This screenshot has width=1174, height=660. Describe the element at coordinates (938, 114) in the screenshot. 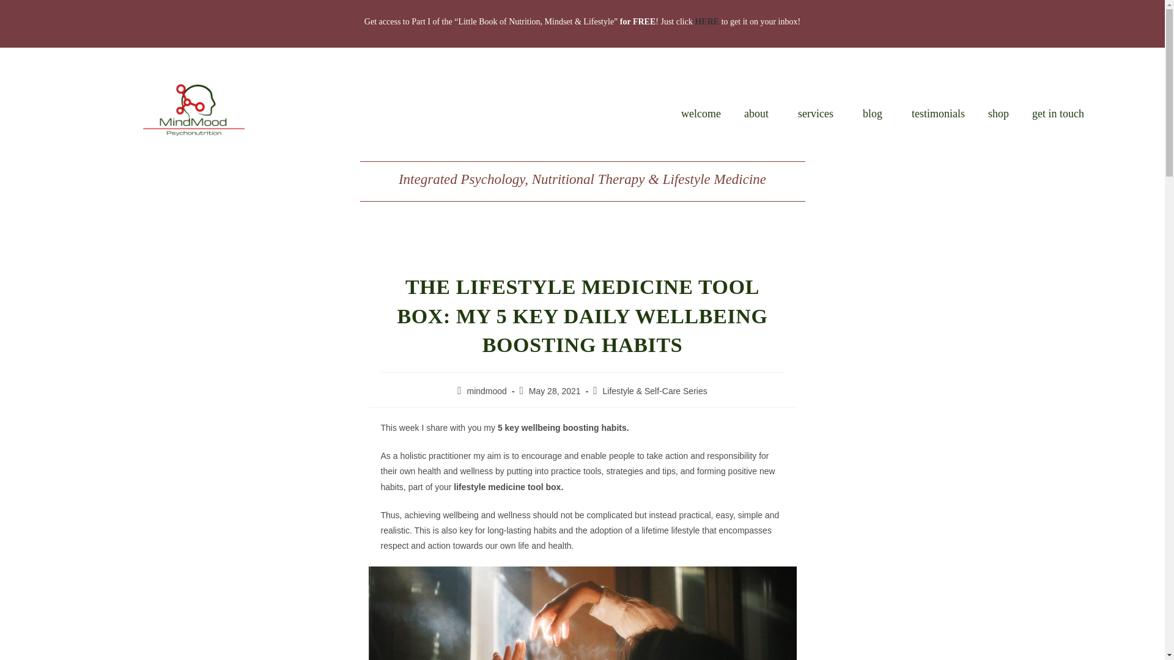

I see `testimonials` at that location.